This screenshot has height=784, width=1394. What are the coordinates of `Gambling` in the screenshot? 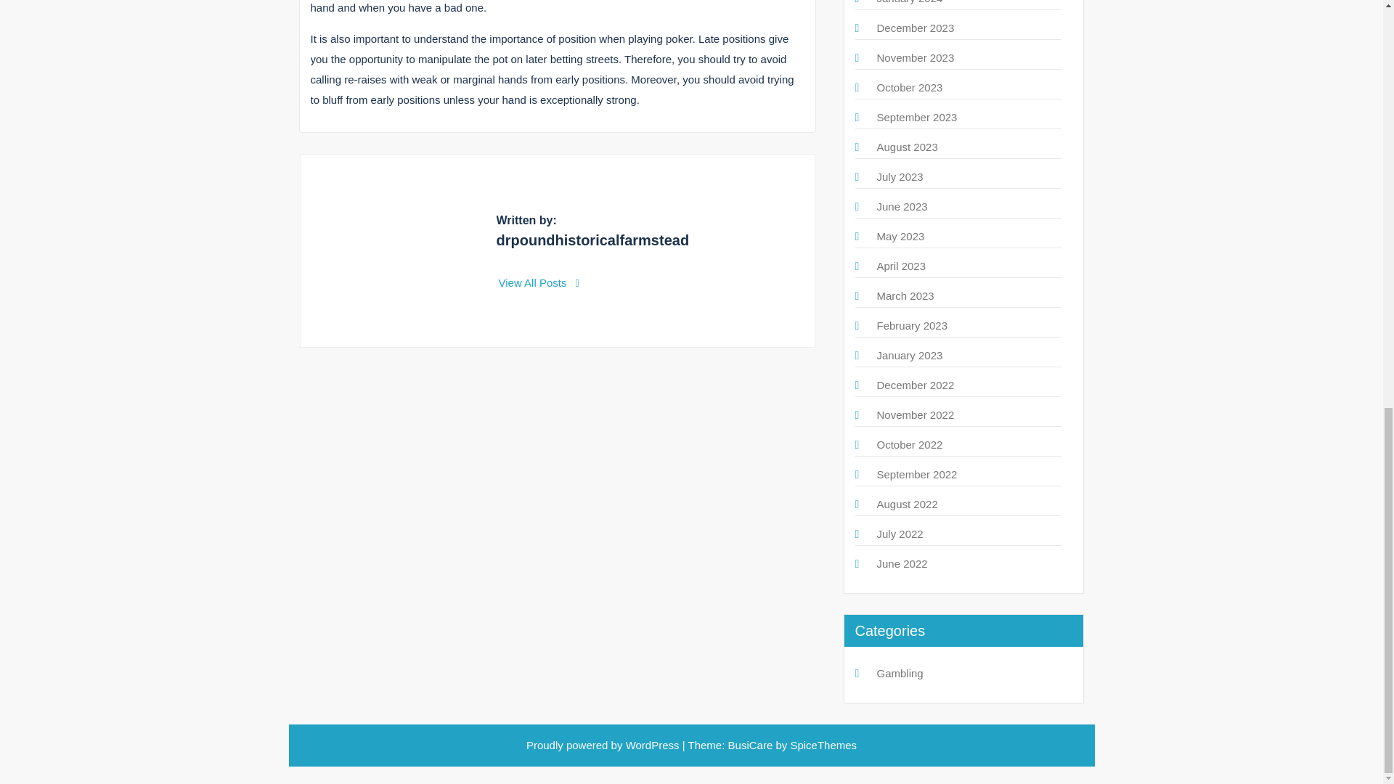 It's located at (900, 674).